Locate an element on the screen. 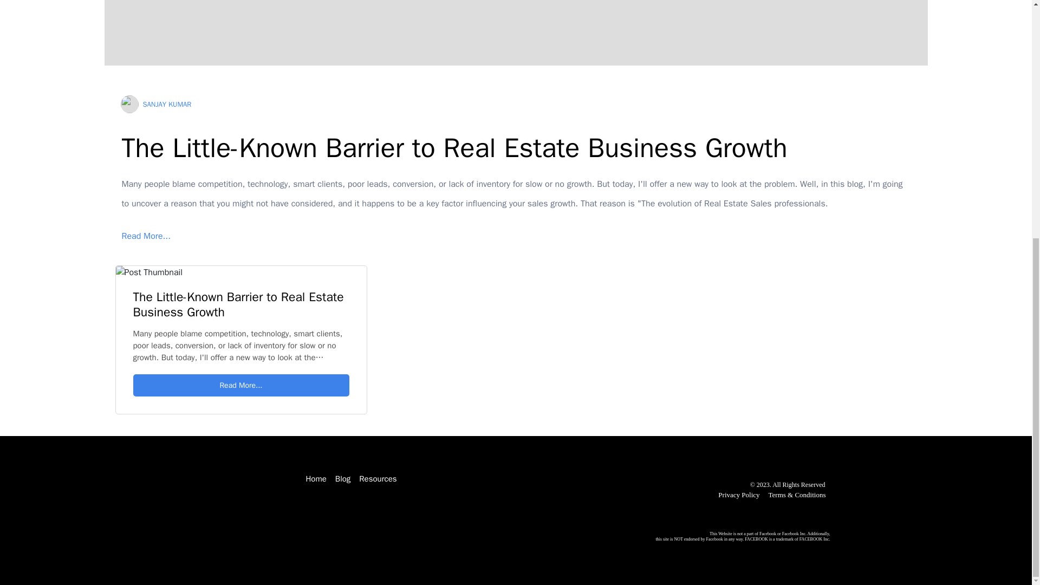 This screenshot has width=1040, height=585. Privacy Policy is located at coordinates (739, 495).